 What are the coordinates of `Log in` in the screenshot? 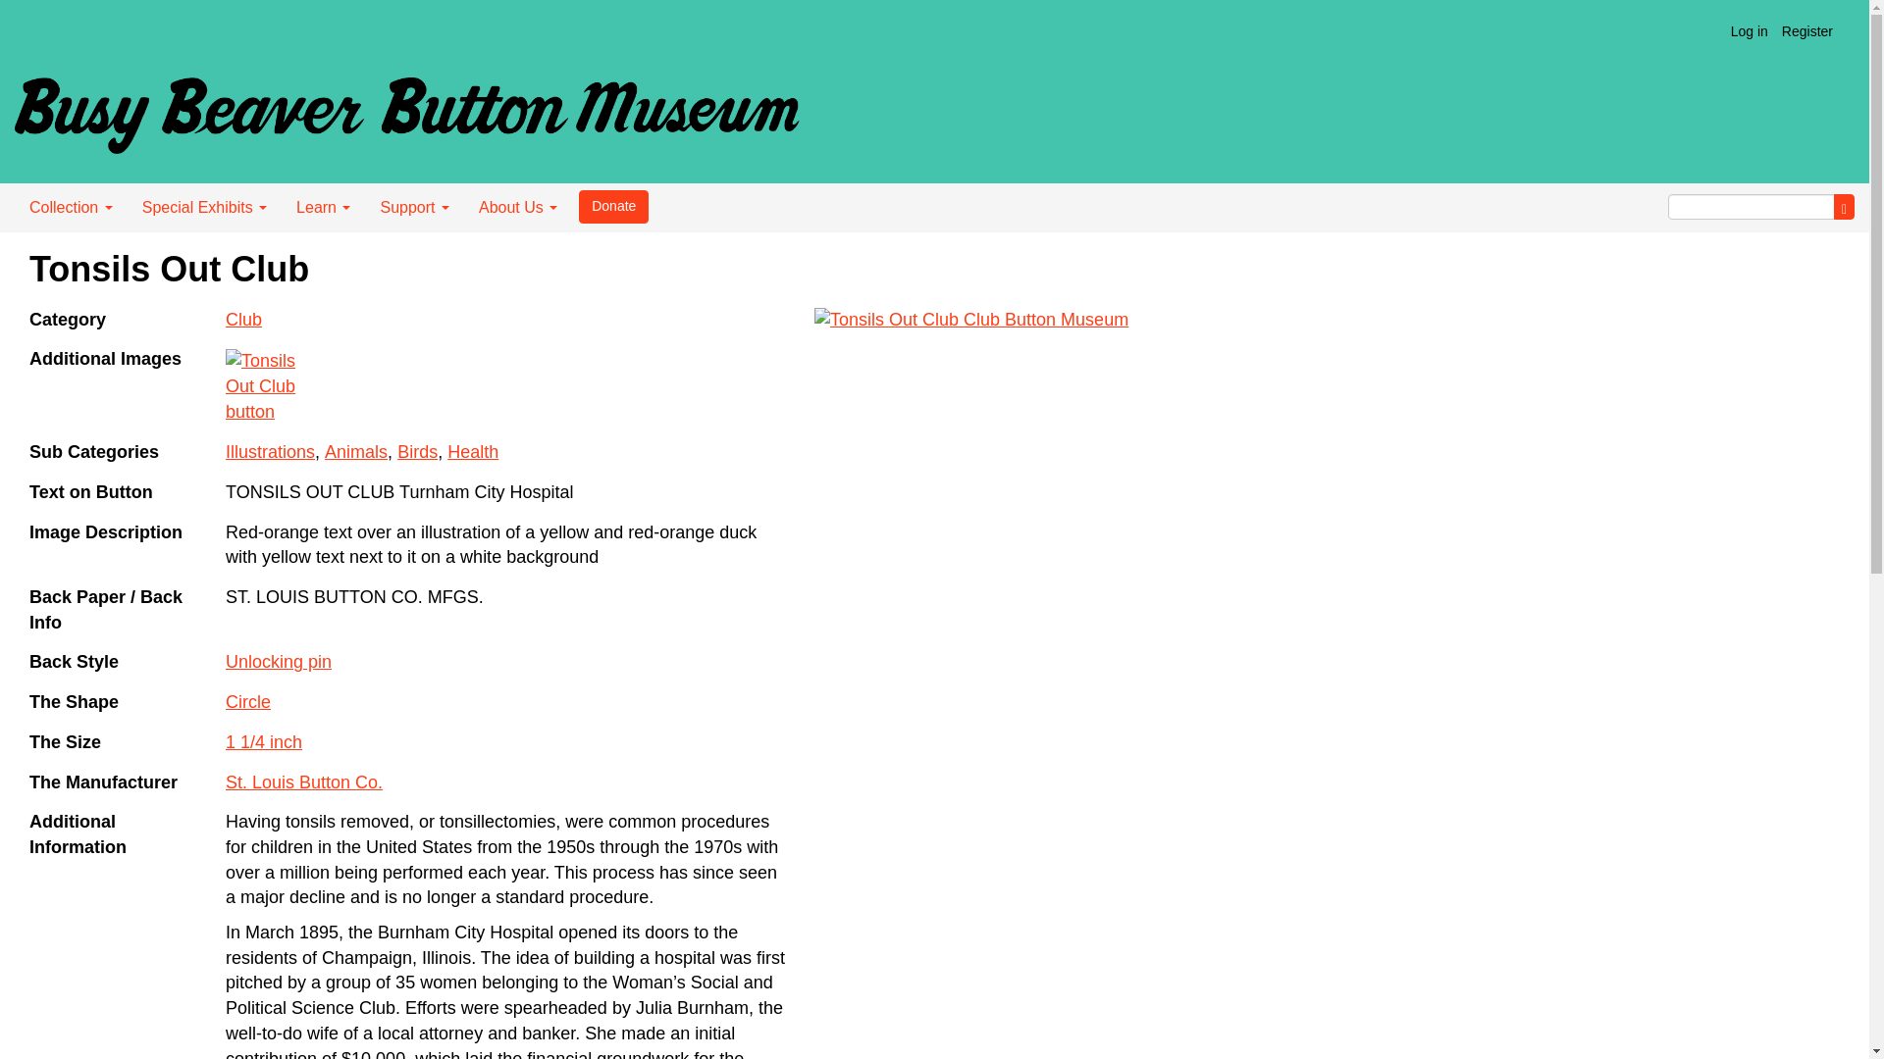 It's located at (1749, 31).